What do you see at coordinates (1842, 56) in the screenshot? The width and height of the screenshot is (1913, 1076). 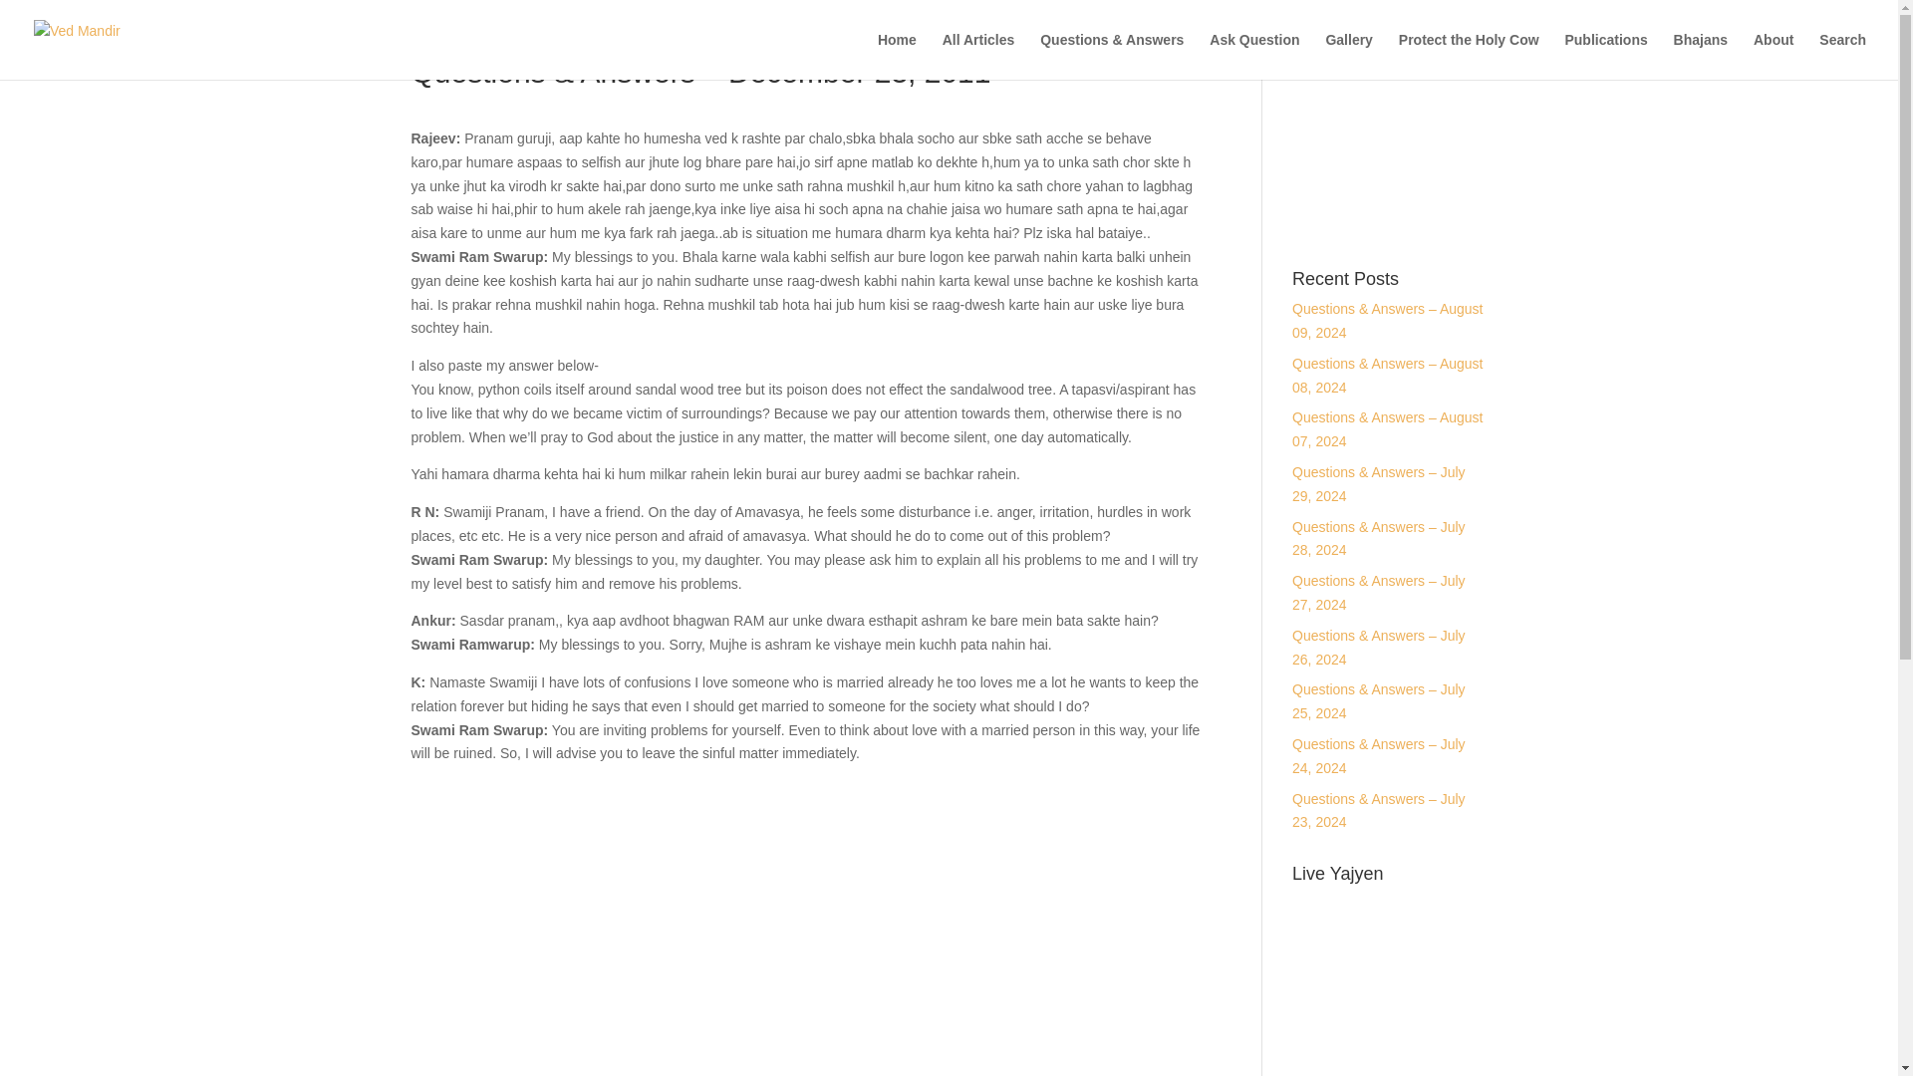 I see `Search` at bounding box center [1842, 56].